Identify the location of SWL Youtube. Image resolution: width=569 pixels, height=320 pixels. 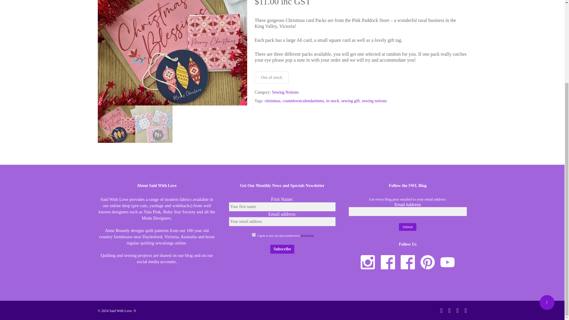
(447, 262).